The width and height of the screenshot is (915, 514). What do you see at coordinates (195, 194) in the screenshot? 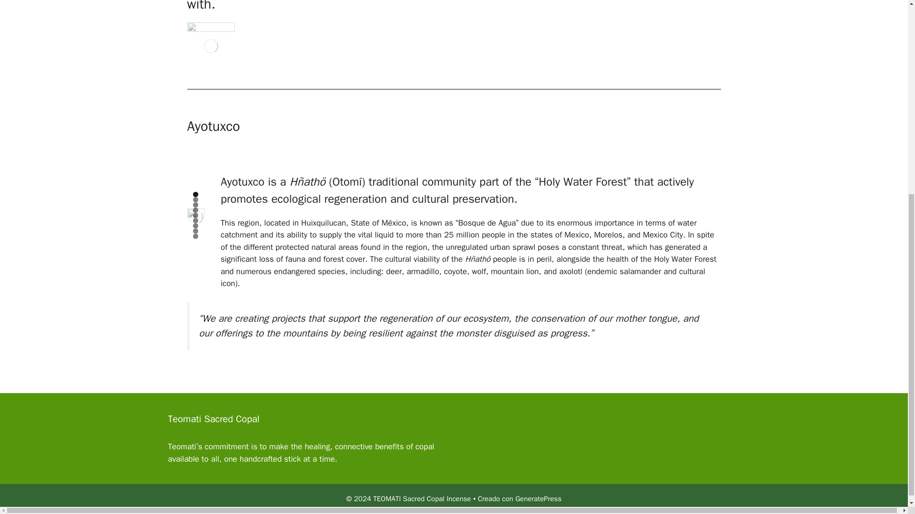
I see `1` at bounding box center [195, 194].